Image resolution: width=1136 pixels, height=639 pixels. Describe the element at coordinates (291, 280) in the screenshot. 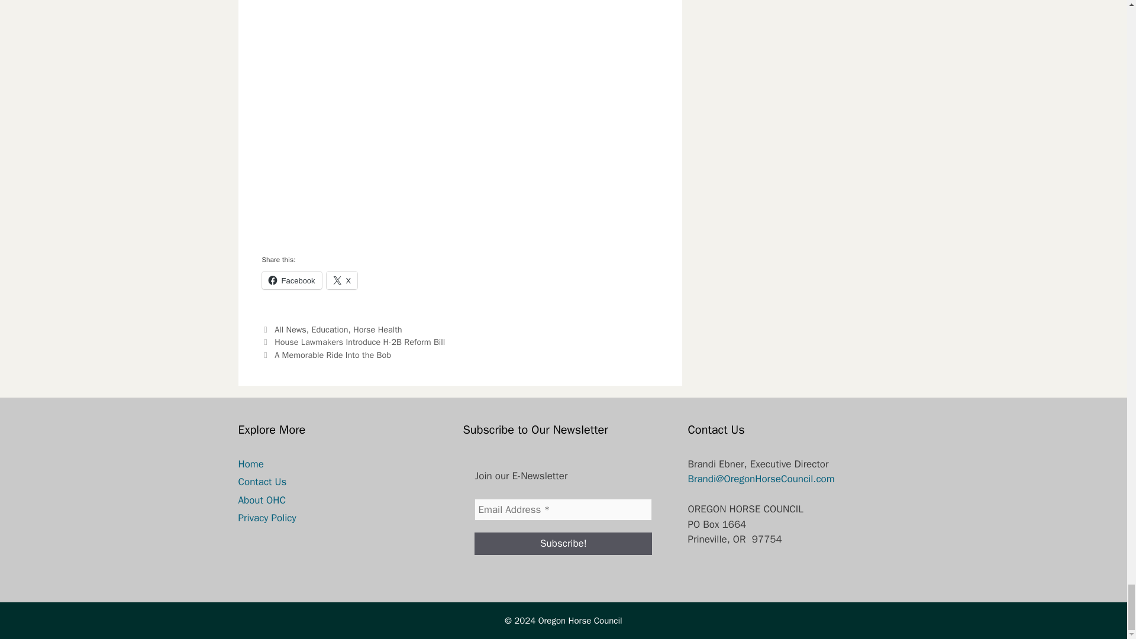

I see `Click to share on Facebook` at that location.